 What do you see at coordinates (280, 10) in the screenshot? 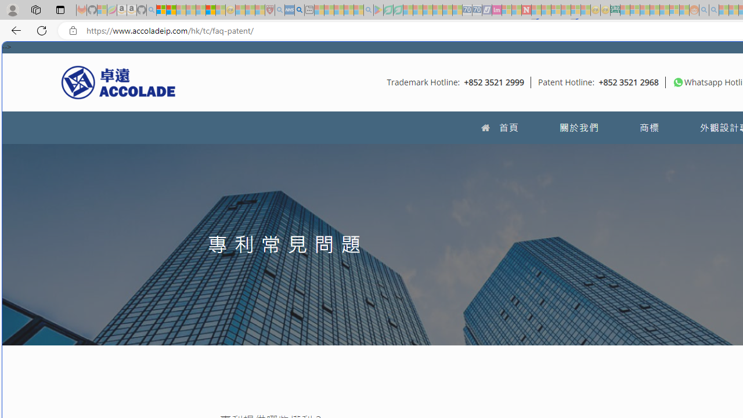
I see `list of asthma inhalers uk - Search - Sleeping` at bounding box center [280, 10].